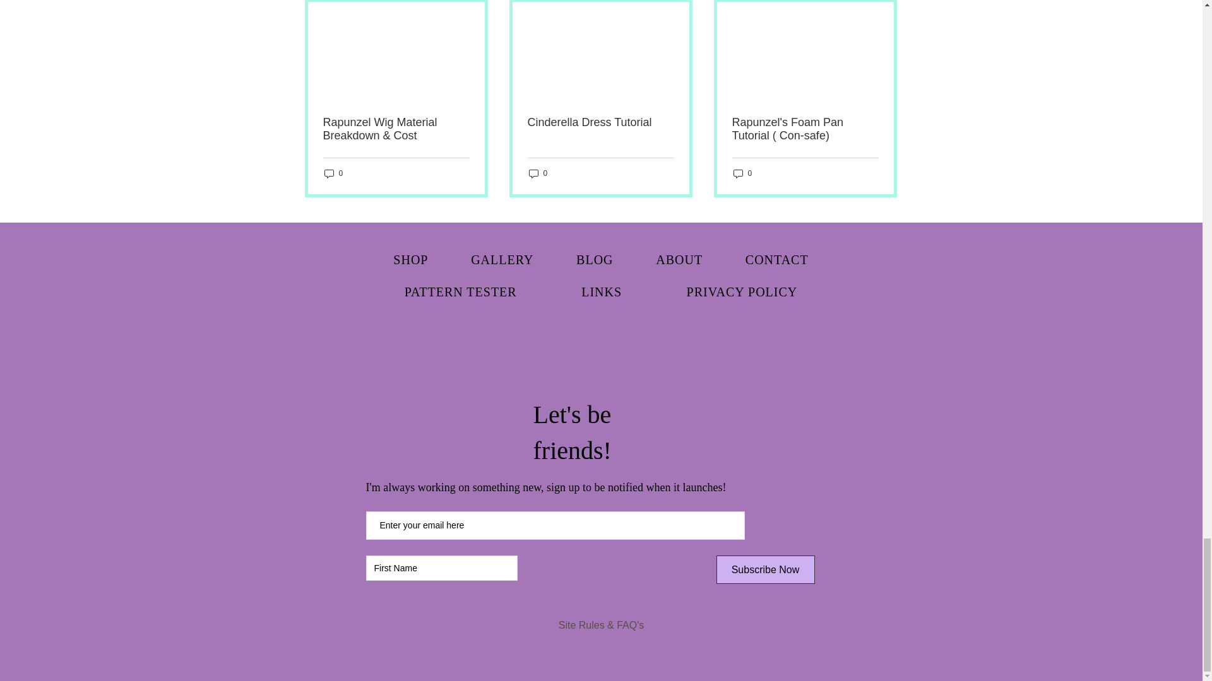 Image resolution: width=1212 pixels, height=681 pixels. I want to click on GALLERY, so click(502, 260).